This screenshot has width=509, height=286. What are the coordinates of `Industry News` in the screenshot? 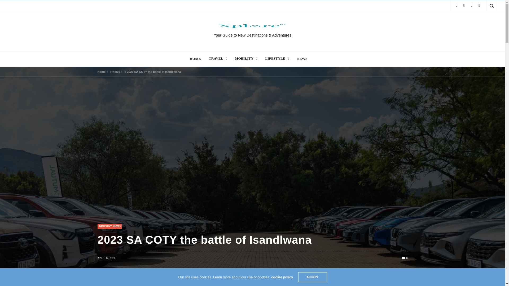 It's located at (109, 226).